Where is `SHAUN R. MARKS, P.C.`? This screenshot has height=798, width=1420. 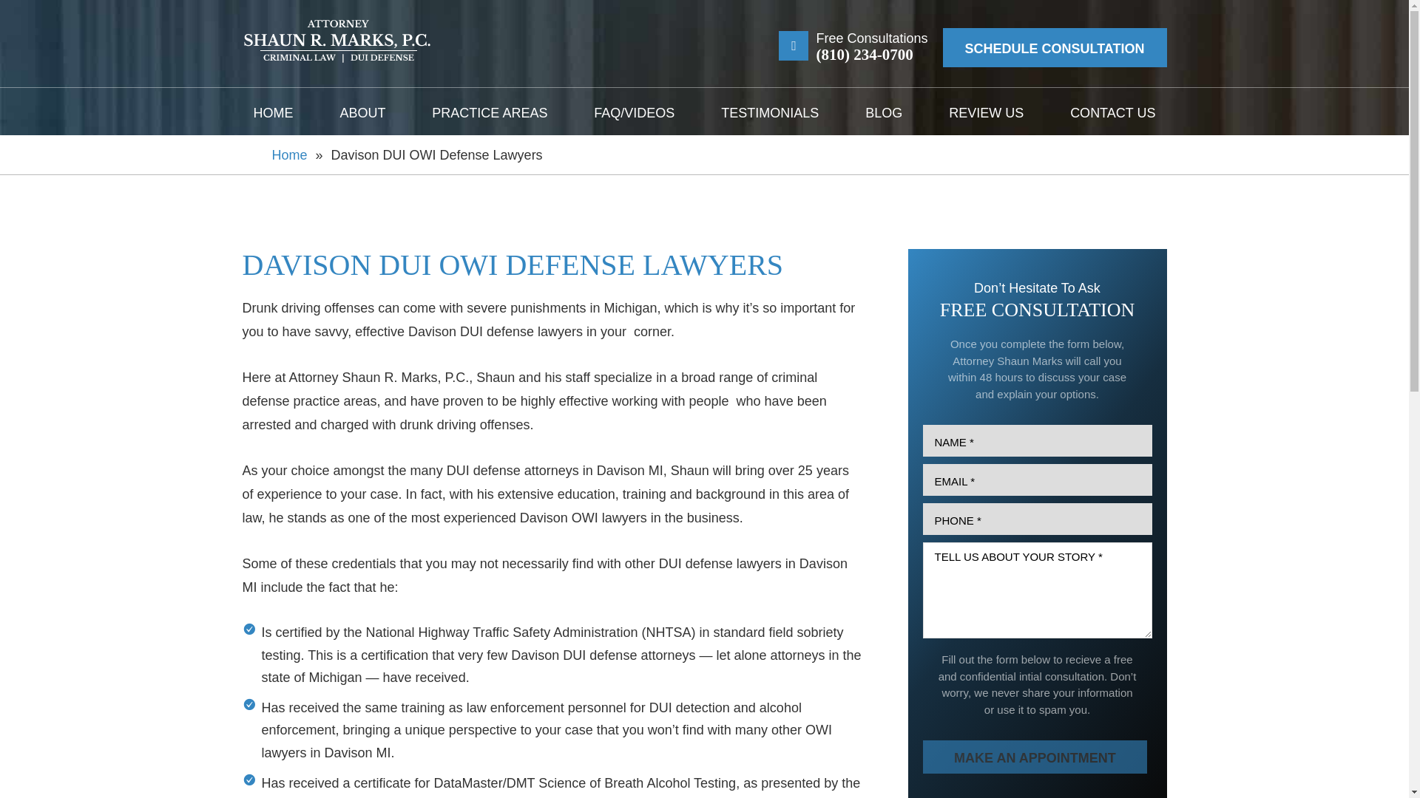 SHAUN R. MARKS, P.C. is located at coordinates (337, 41).